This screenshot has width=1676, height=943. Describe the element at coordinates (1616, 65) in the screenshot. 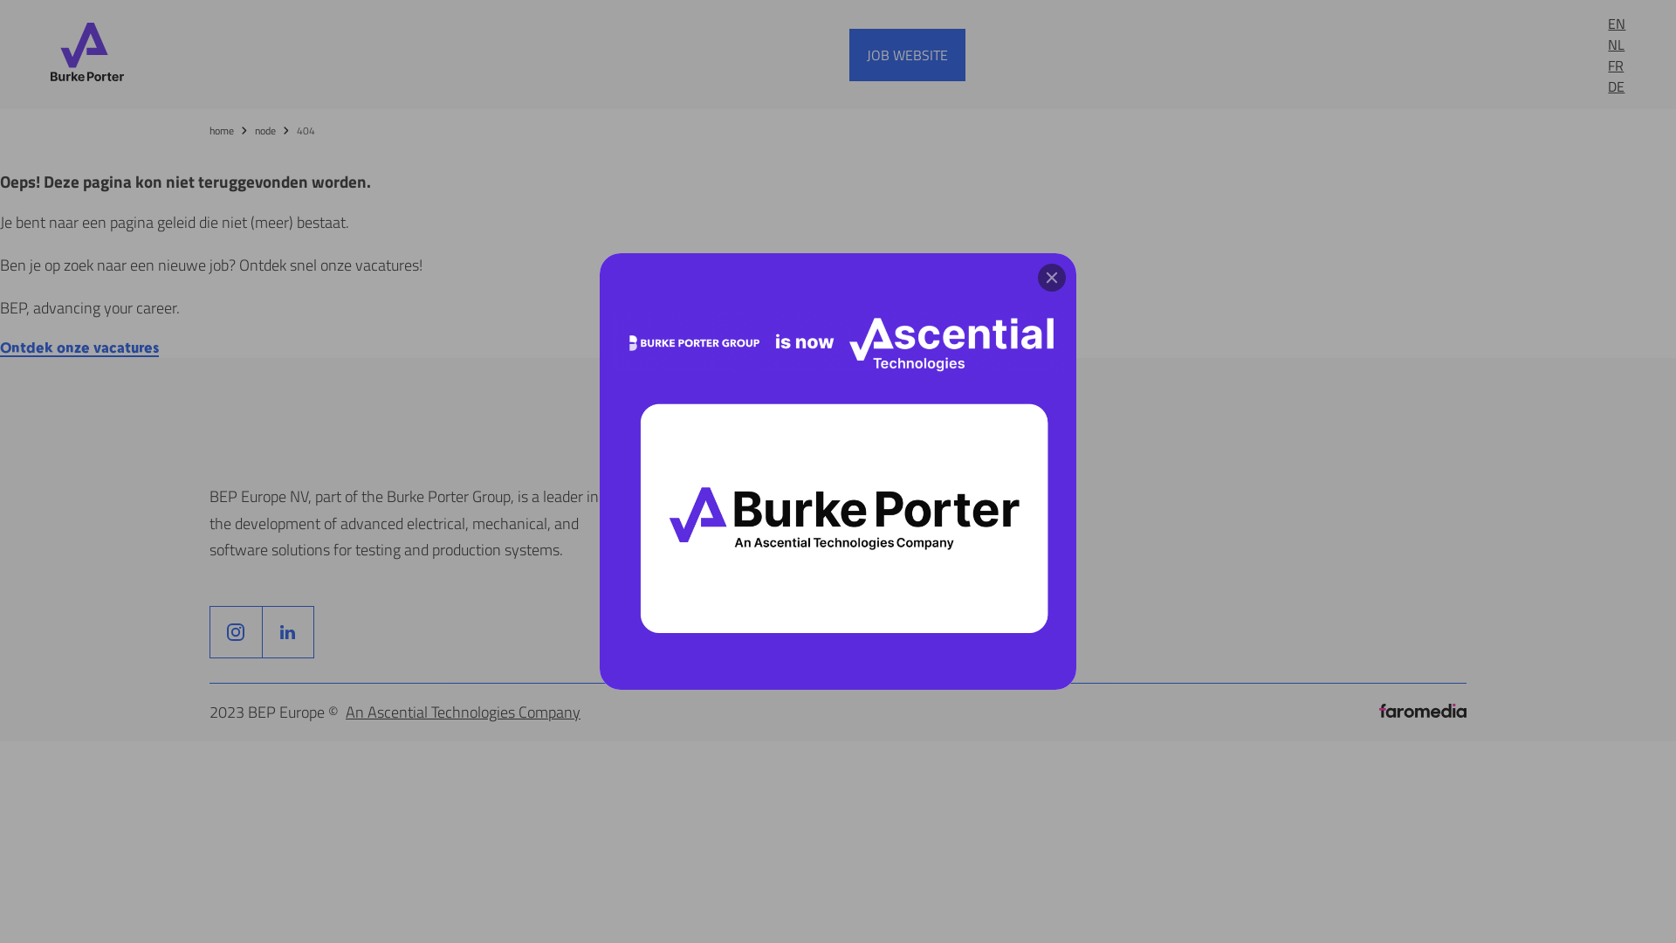

I see `FR` at that location.